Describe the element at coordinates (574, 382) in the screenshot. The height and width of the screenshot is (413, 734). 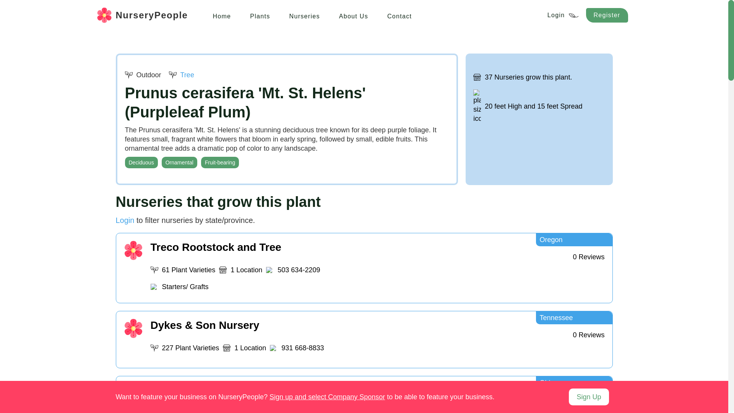
I see `Ohio` at that location.